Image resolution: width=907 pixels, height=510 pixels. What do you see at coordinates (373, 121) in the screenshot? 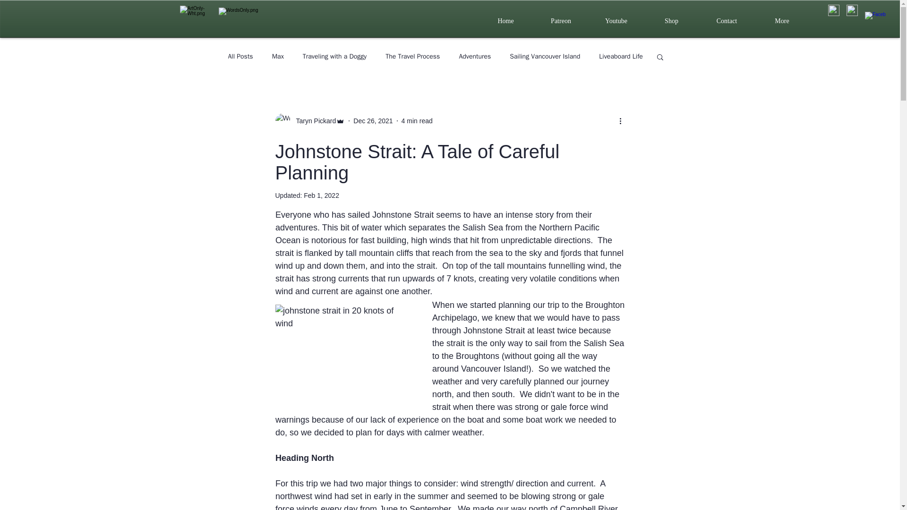
I see `Dec 26, 2021` at bounding box center [373, 121].